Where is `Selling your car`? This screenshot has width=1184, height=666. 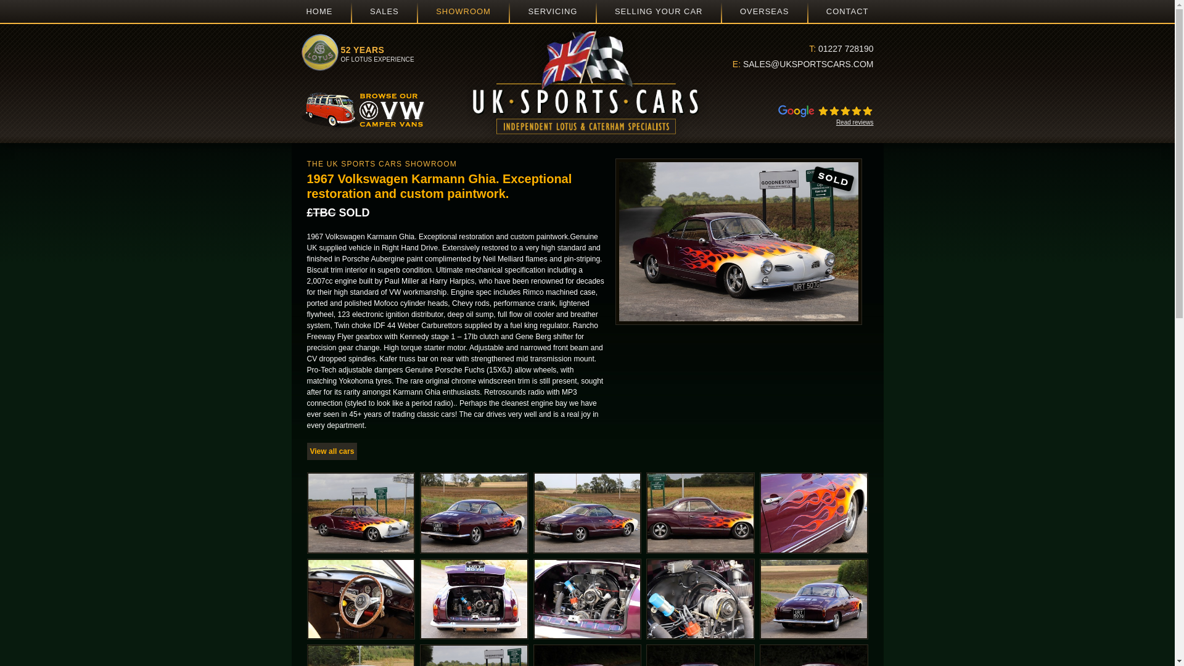
Selling your car is located at coordinates (659, 11).